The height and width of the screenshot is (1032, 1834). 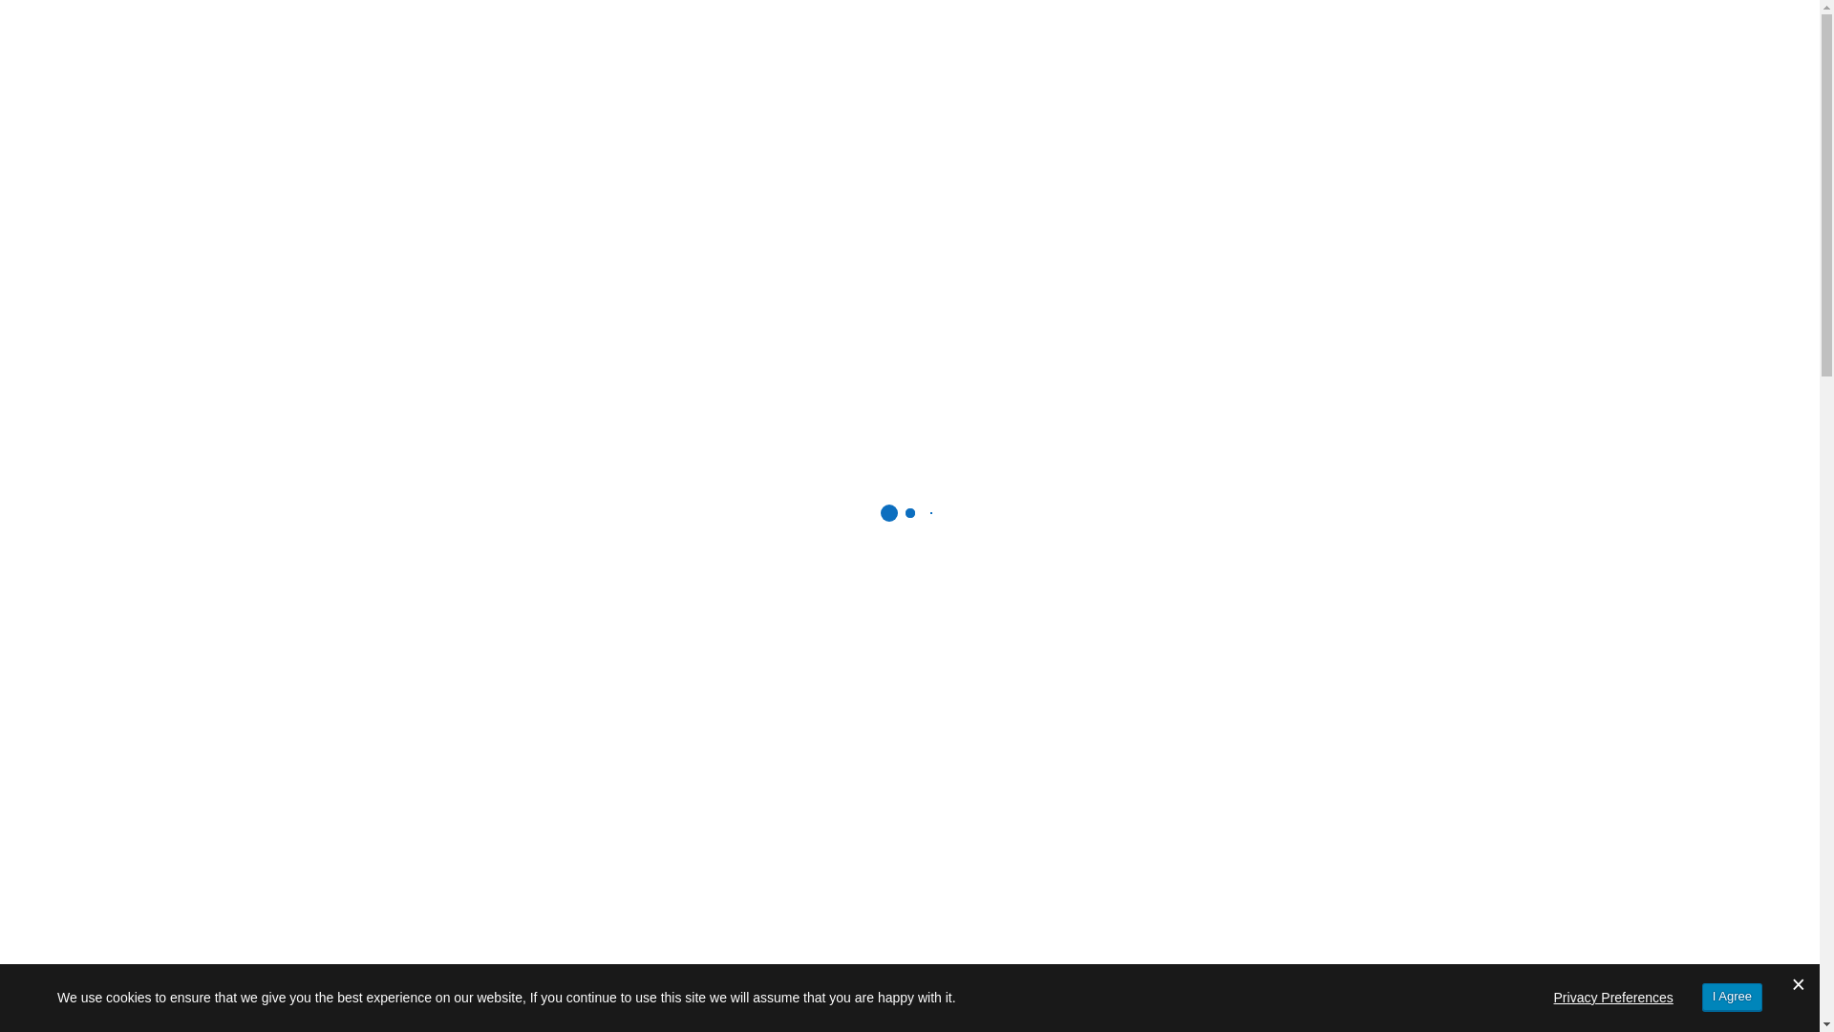 I want to click on I Agree, so click(x=1733, y=998).